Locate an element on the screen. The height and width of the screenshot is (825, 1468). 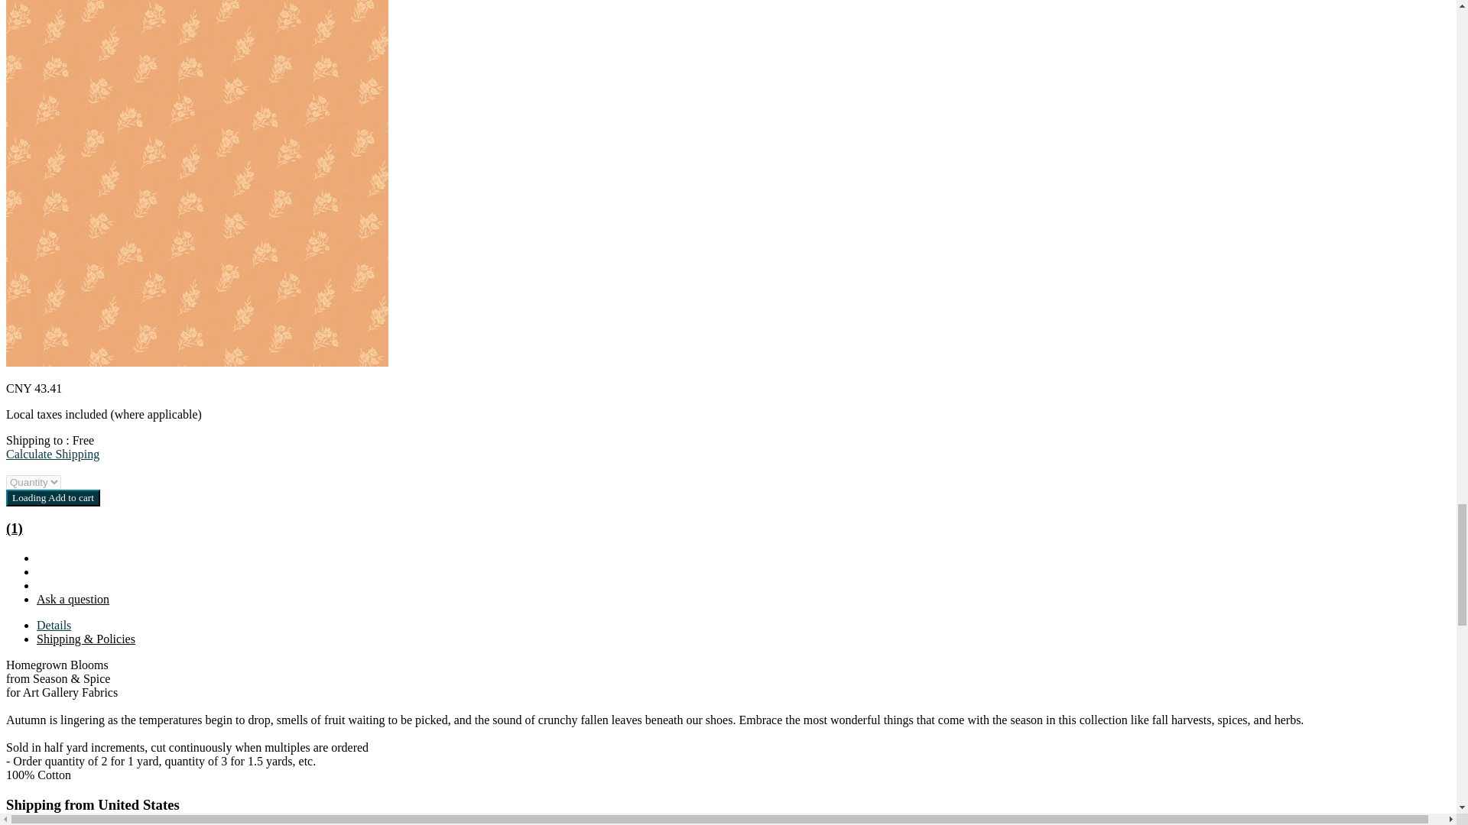
Calculate Shipping is located at coordinates (52, 454).